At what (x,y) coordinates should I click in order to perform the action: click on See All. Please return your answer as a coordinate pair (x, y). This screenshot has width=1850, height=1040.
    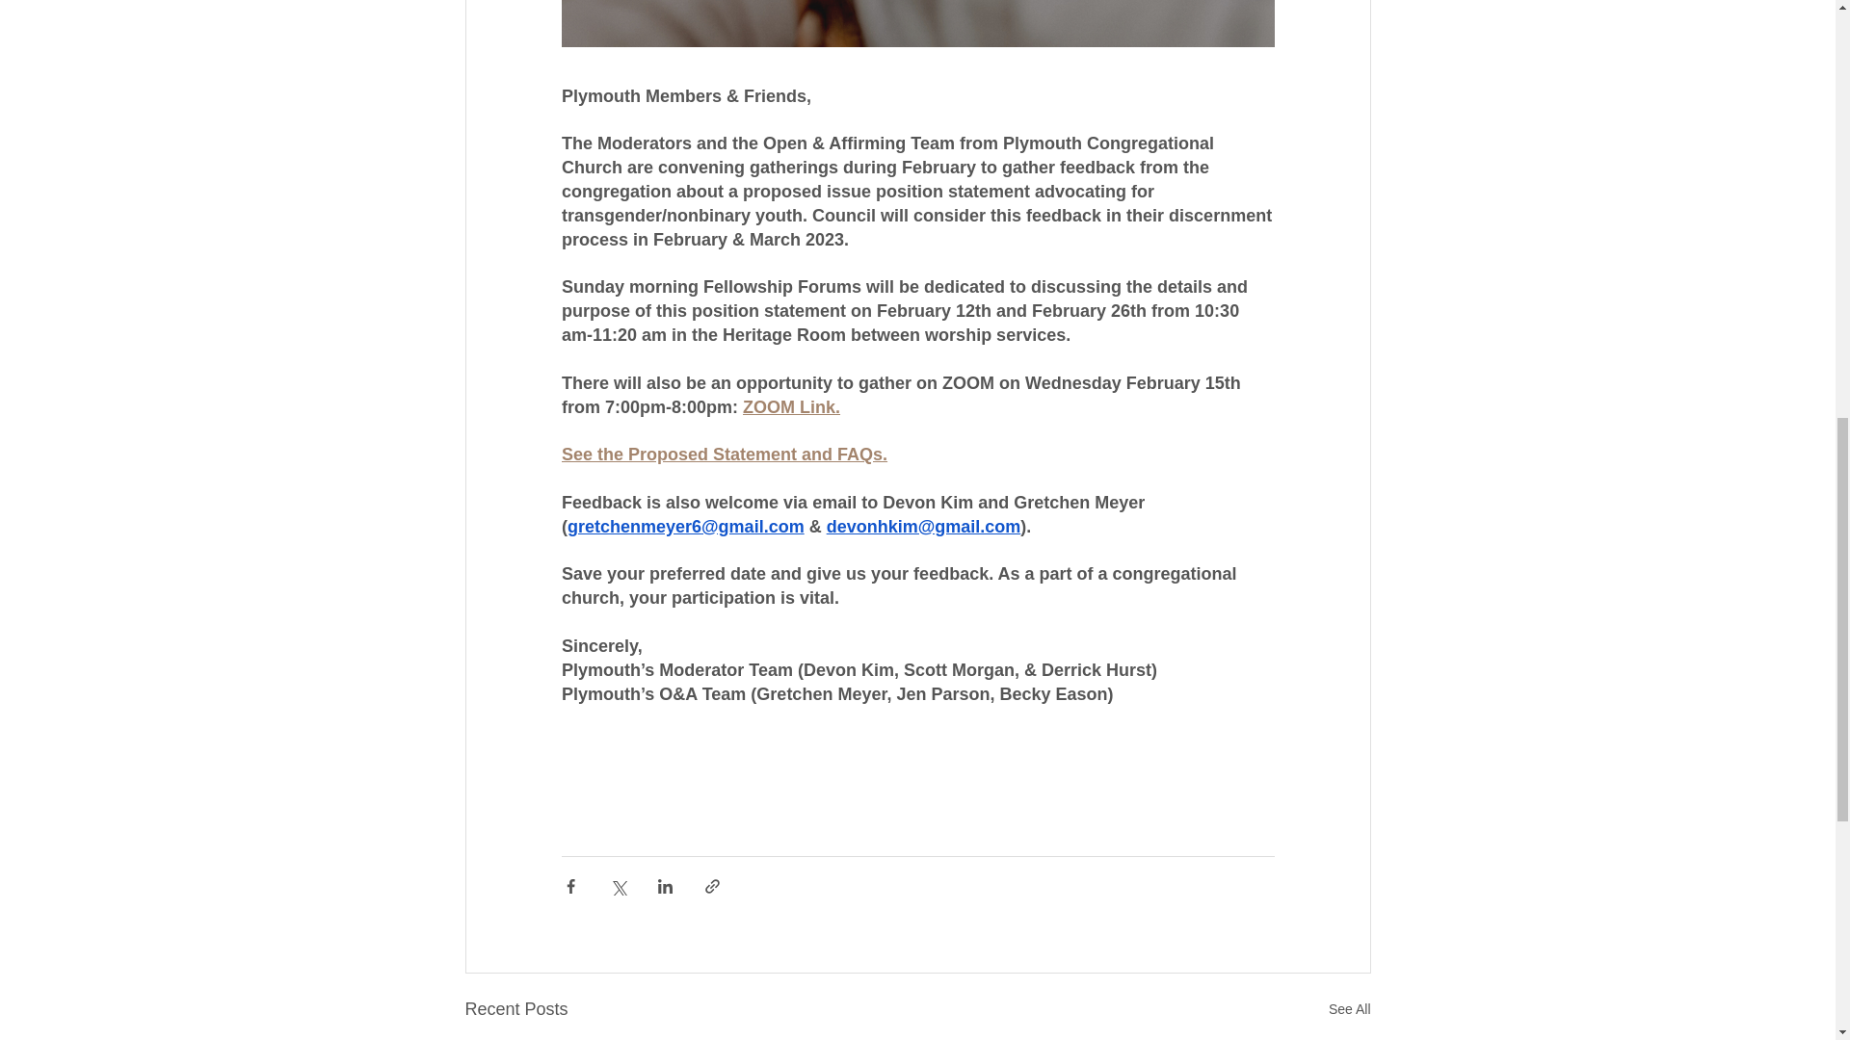
    Looking at the image, I should click on (1349, 1009).